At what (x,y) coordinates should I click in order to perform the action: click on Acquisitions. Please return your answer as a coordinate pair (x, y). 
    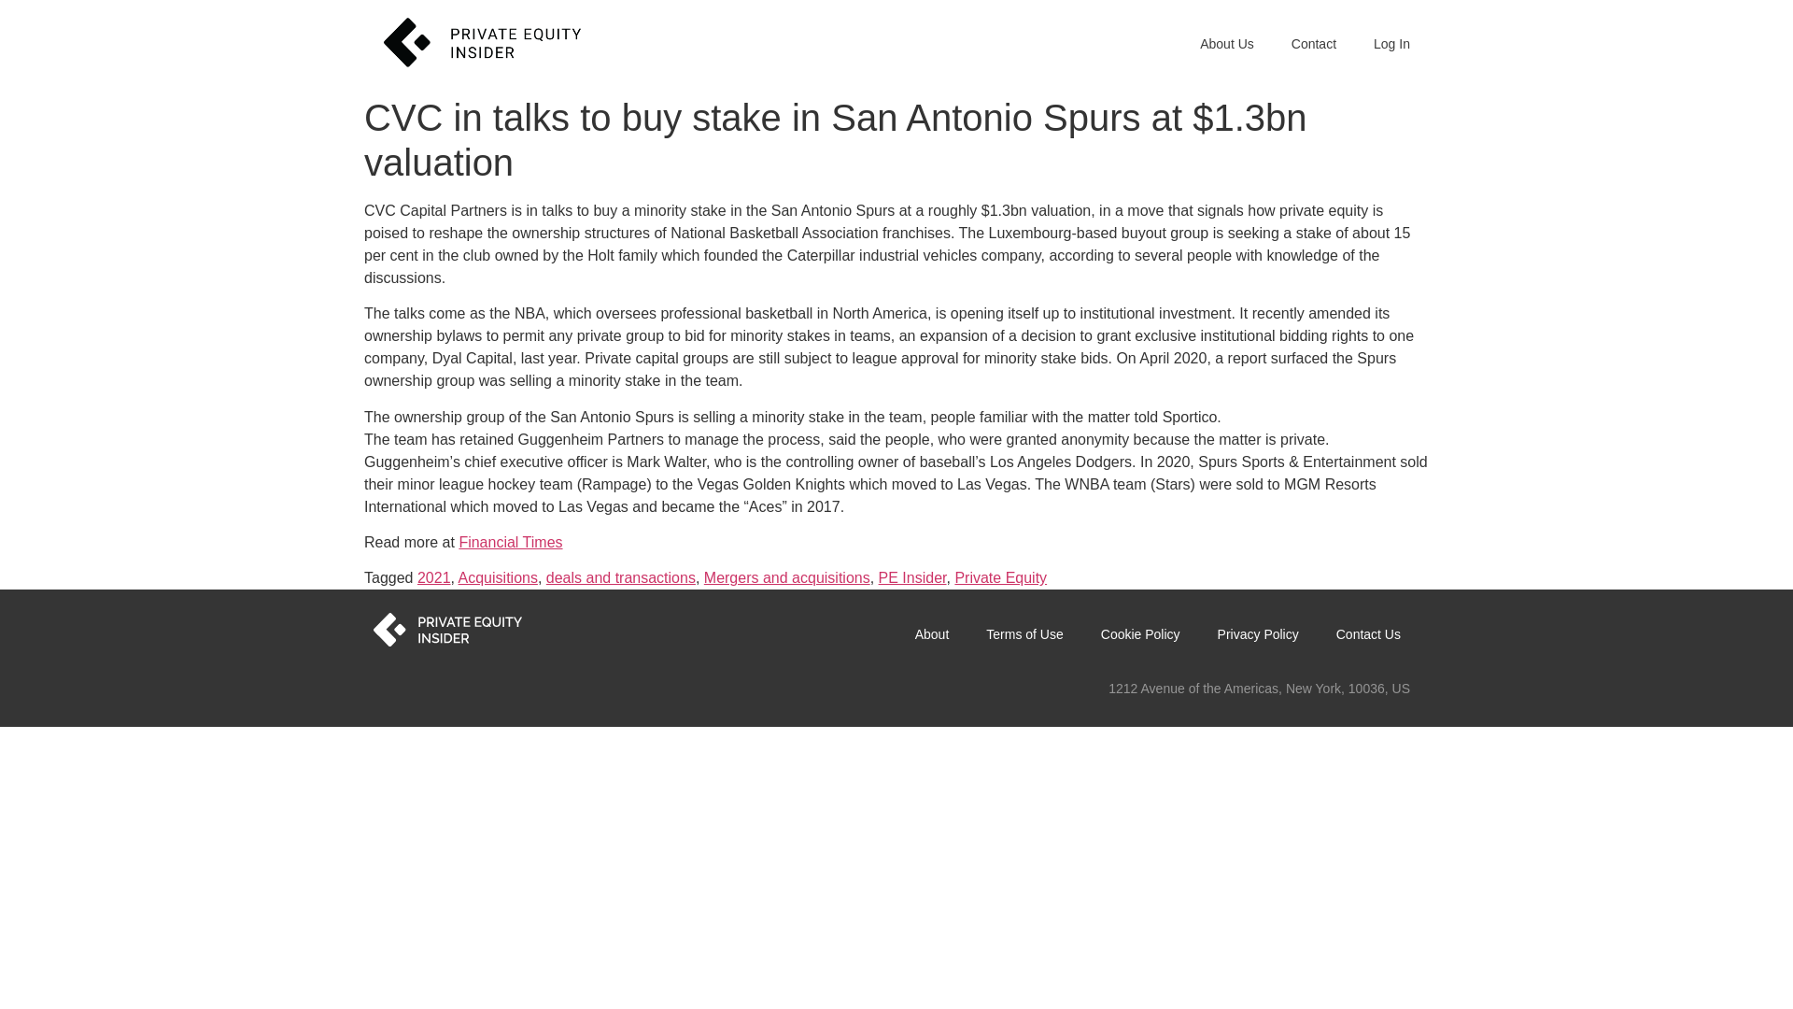
    Looking at the image, I should click on (499, 577).